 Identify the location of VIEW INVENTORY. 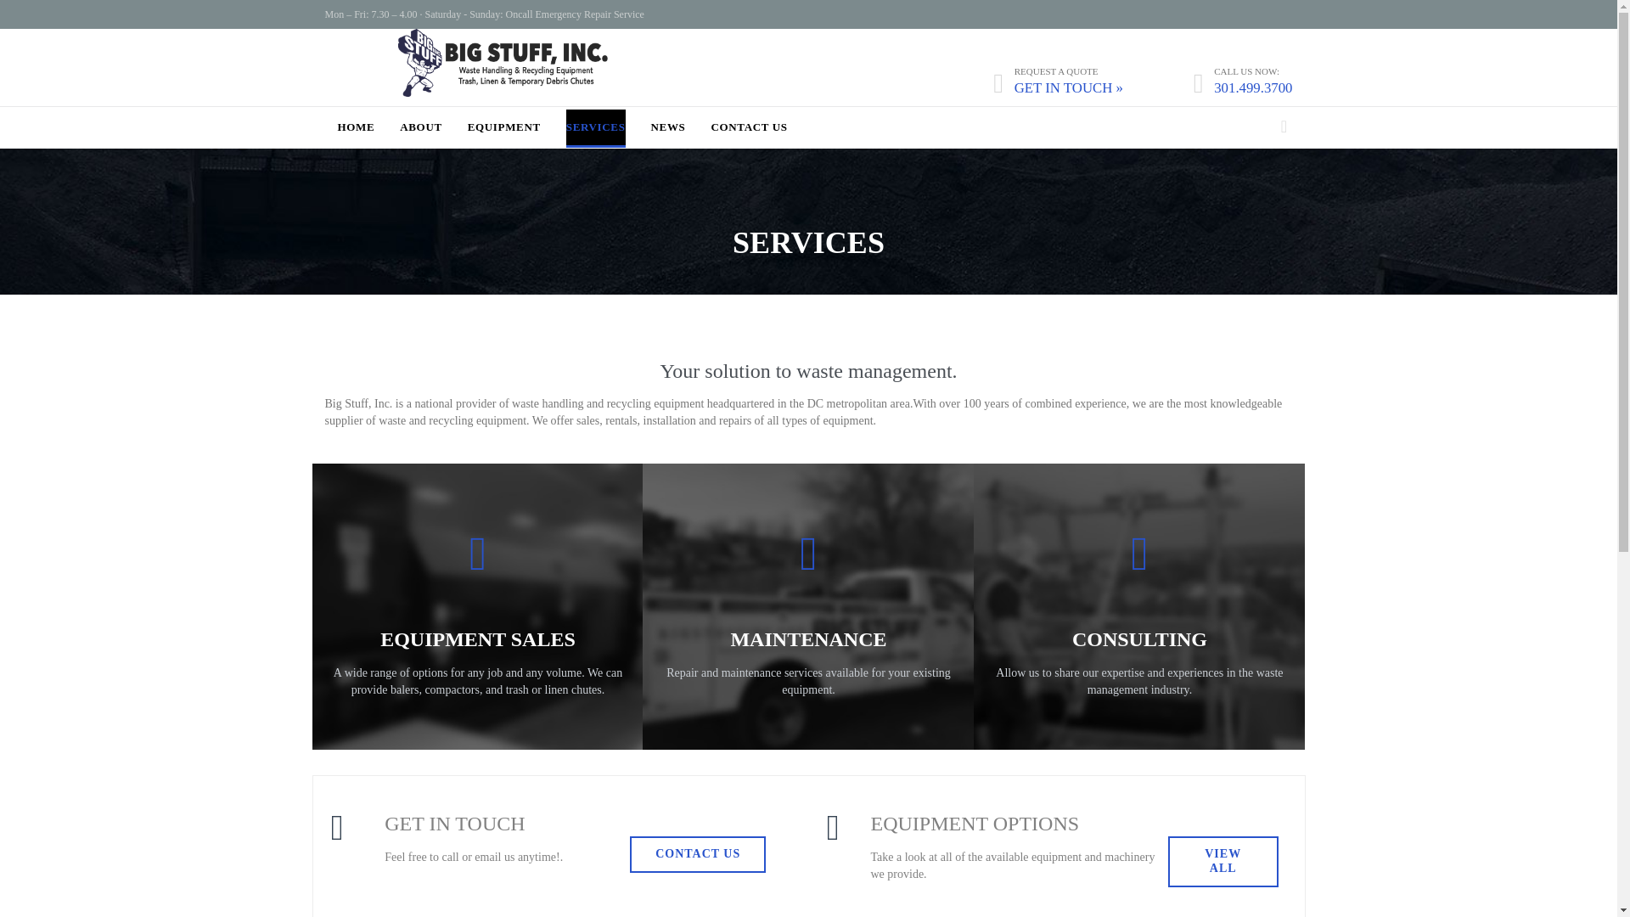
(477, 768).